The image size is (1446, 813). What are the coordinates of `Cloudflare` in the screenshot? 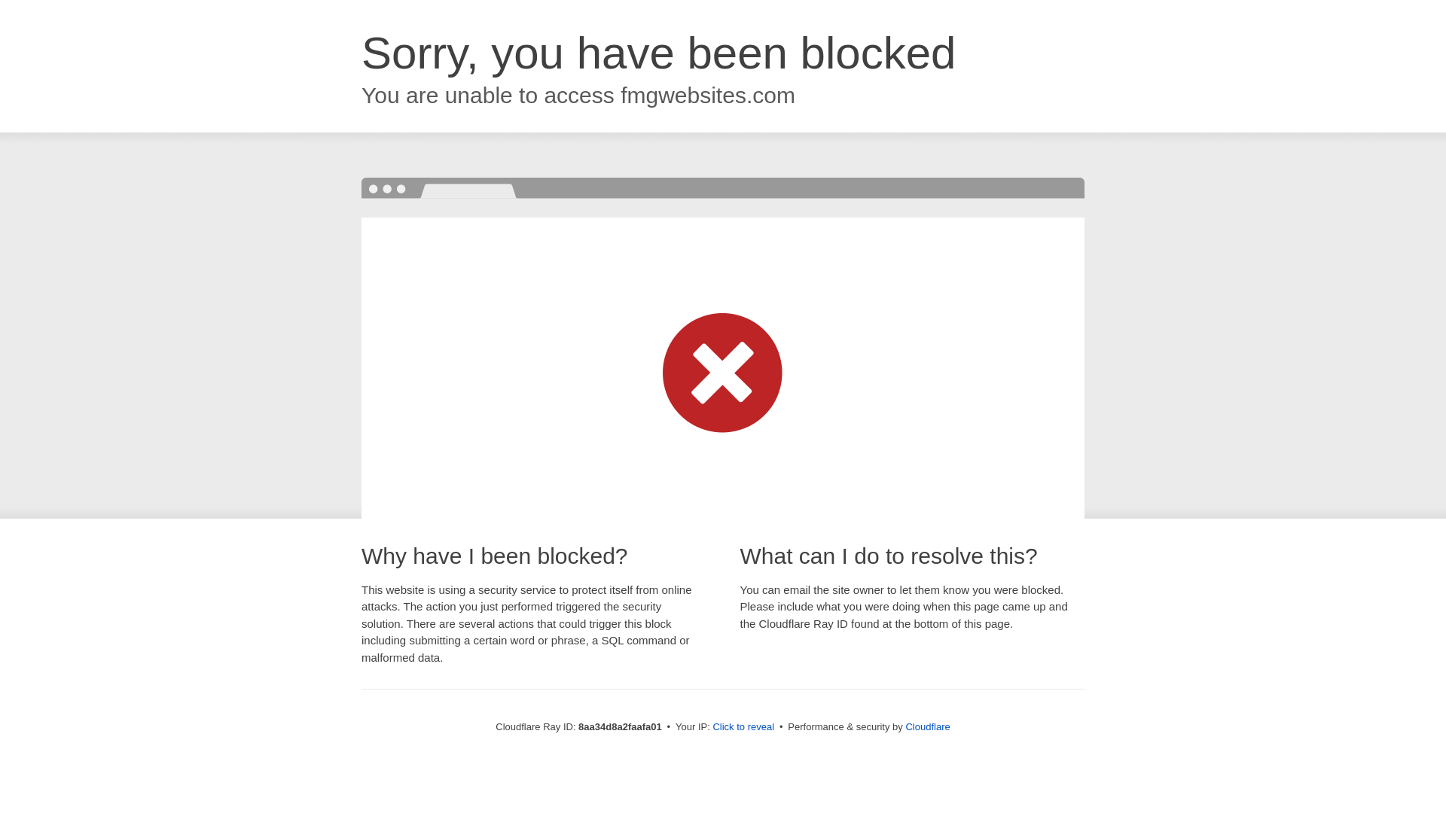 It's located at (927, 726).